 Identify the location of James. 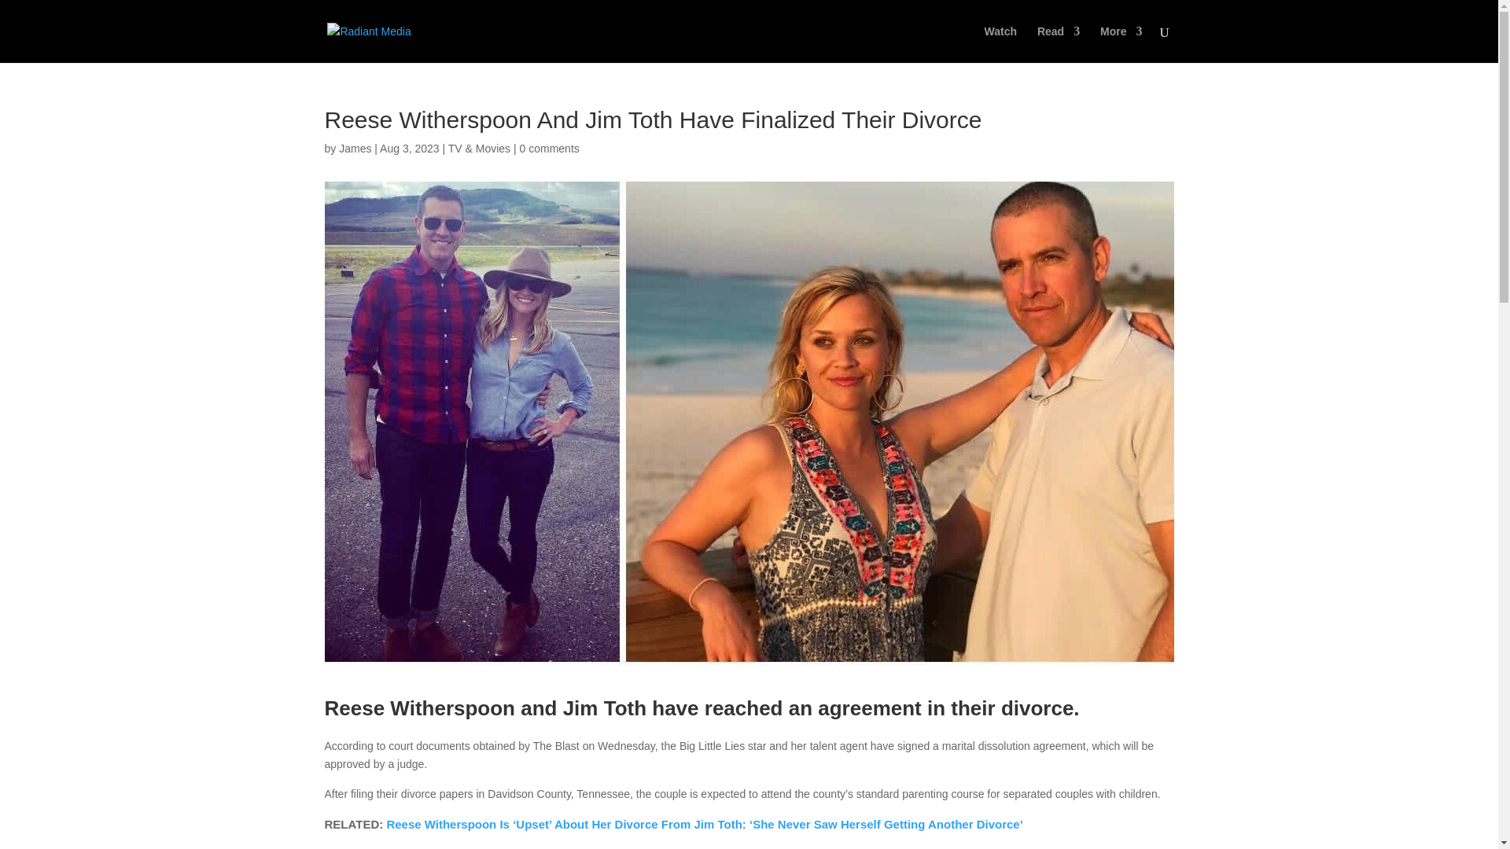
(355, 148).